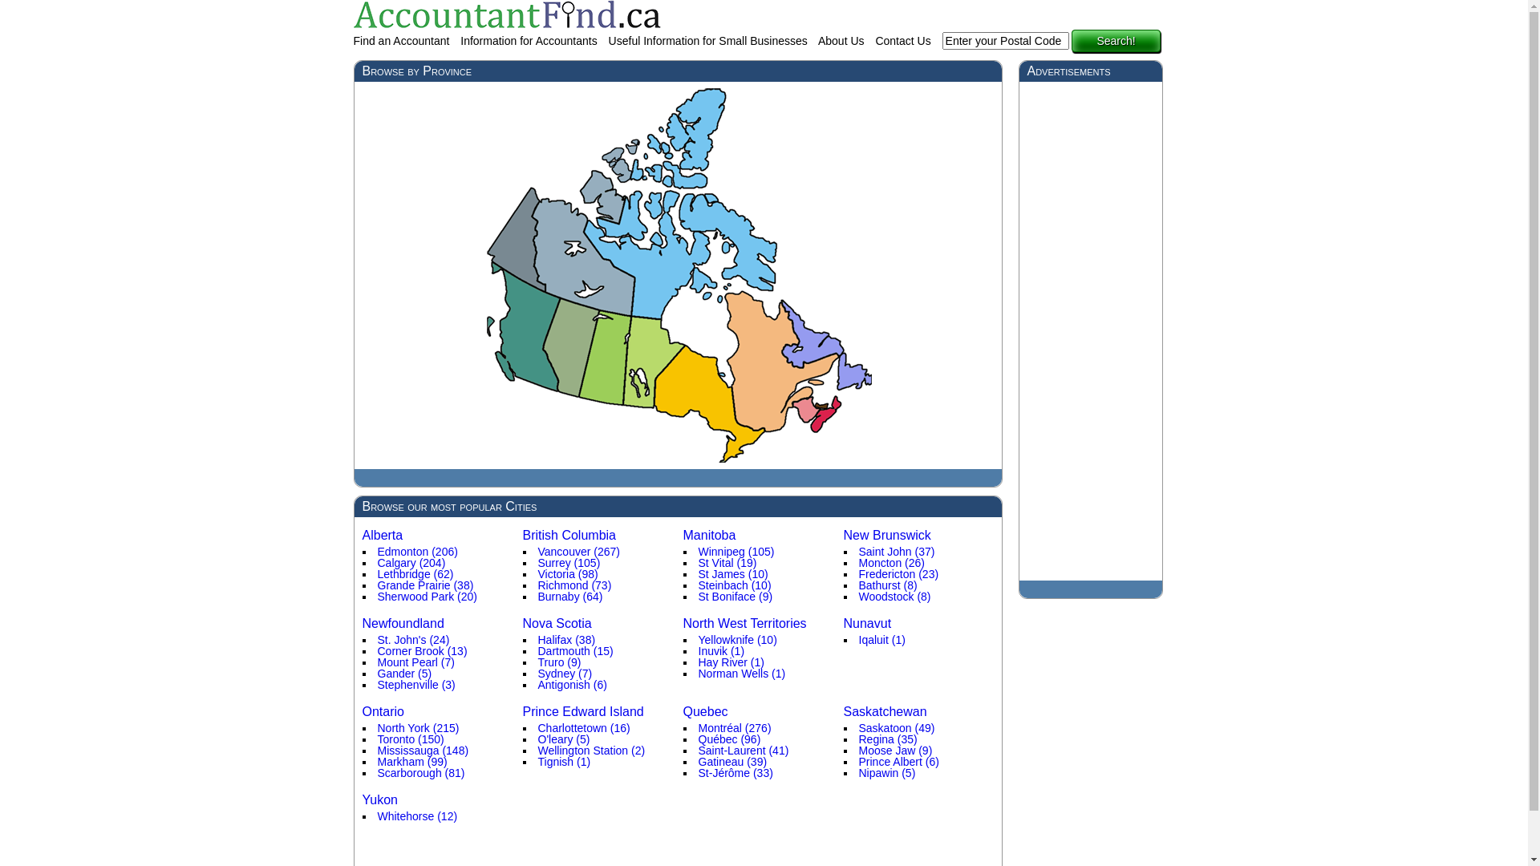 The height and width of the screenshot is (866, 1540). I want to click on Lethbridge (62), so click(415, 576).